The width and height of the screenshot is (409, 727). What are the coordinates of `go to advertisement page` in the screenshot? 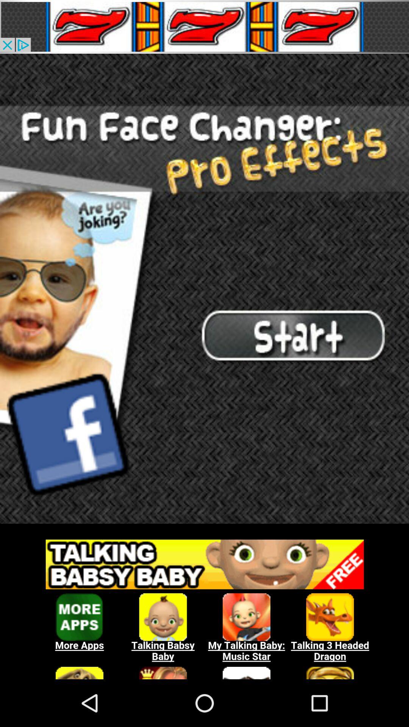 It's located at (204, 27).